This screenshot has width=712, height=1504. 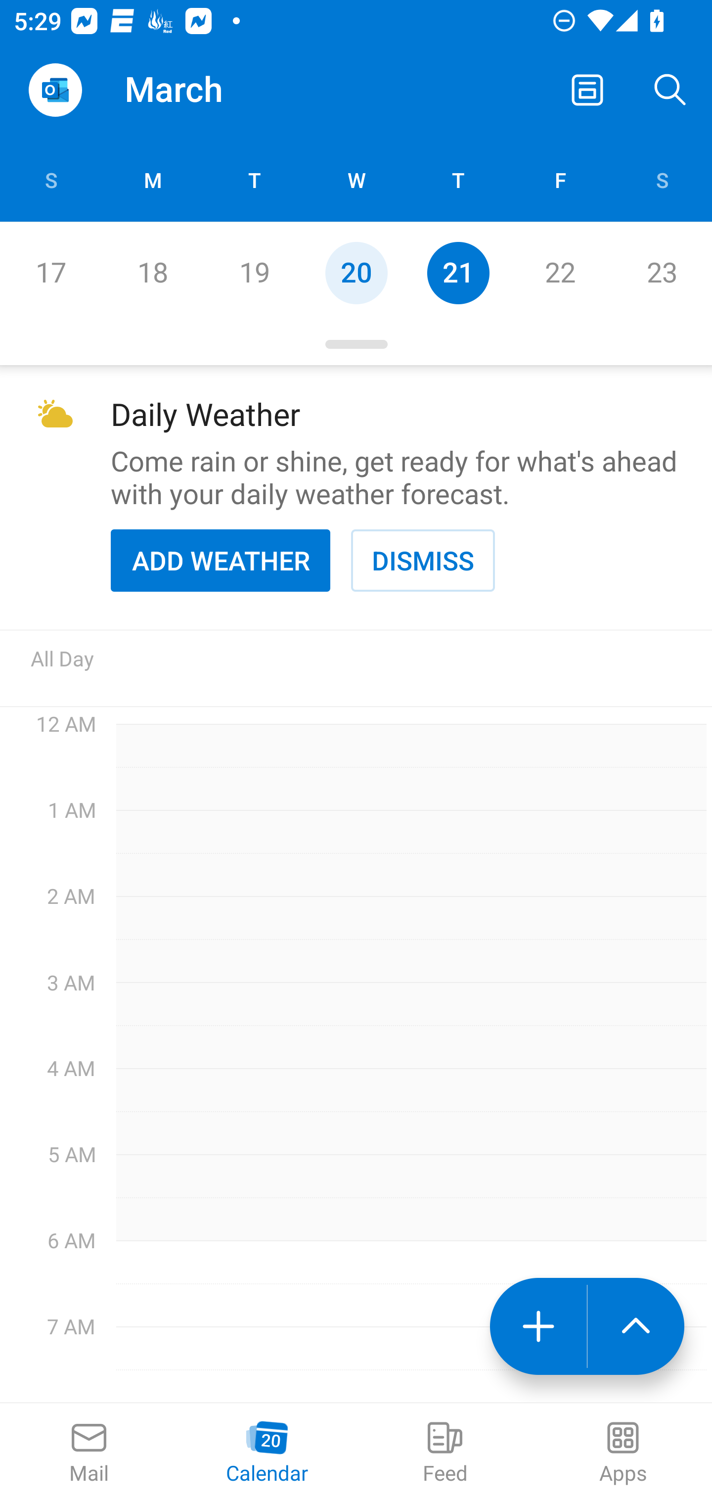 I want to click on Mail, so click(x=89, y=1454).